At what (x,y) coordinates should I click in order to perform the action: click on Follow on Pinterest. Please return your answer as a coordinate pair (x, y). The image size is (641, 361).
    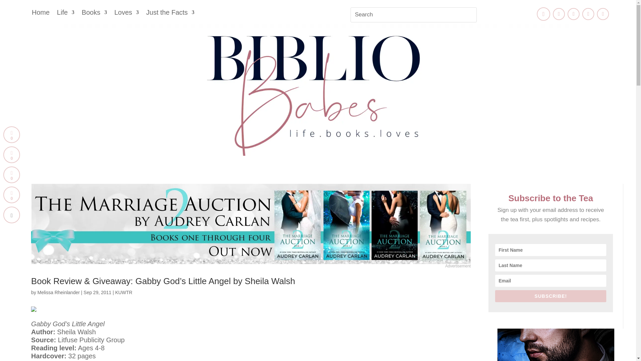
    Looking at the image, I should click on (588, 14).